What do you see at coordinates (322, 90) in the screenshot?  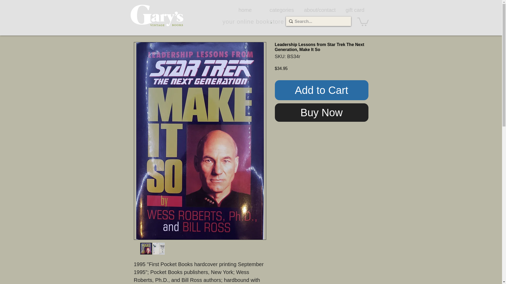 I see `Add to Cart` at bounding box center [322, 90].